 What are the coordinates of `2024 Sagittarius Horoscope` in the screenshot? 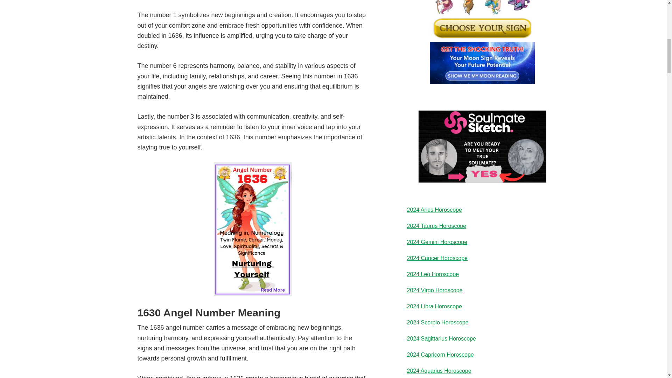 It's located at (441, 339).